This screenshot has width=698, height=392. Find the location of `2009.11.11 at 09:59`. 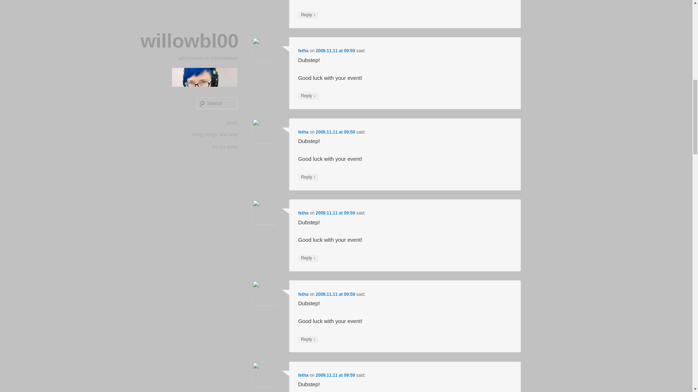

2009.11.11 at 09:59 is located at coordinates (336, 132).